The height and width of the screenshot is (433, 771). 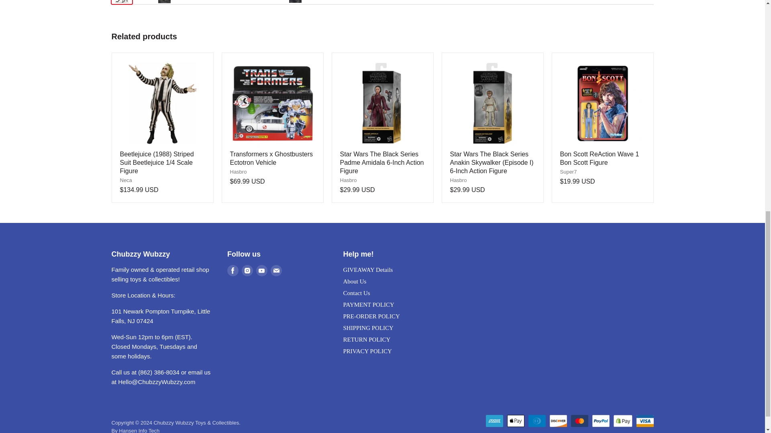 I want to click on Facebook, so click(x=233, y=270).